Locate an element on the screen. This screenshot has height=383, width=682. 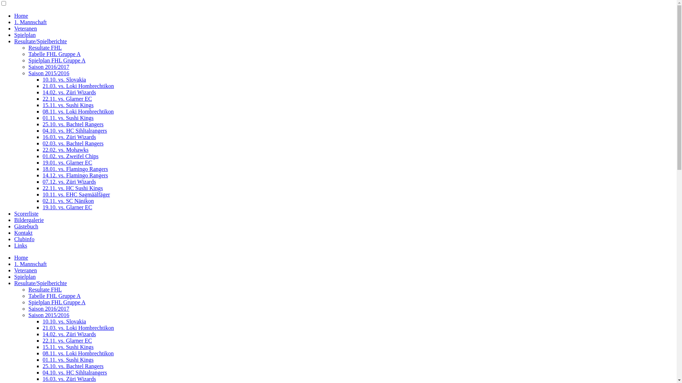
Links is located at coordinates (21, 245).